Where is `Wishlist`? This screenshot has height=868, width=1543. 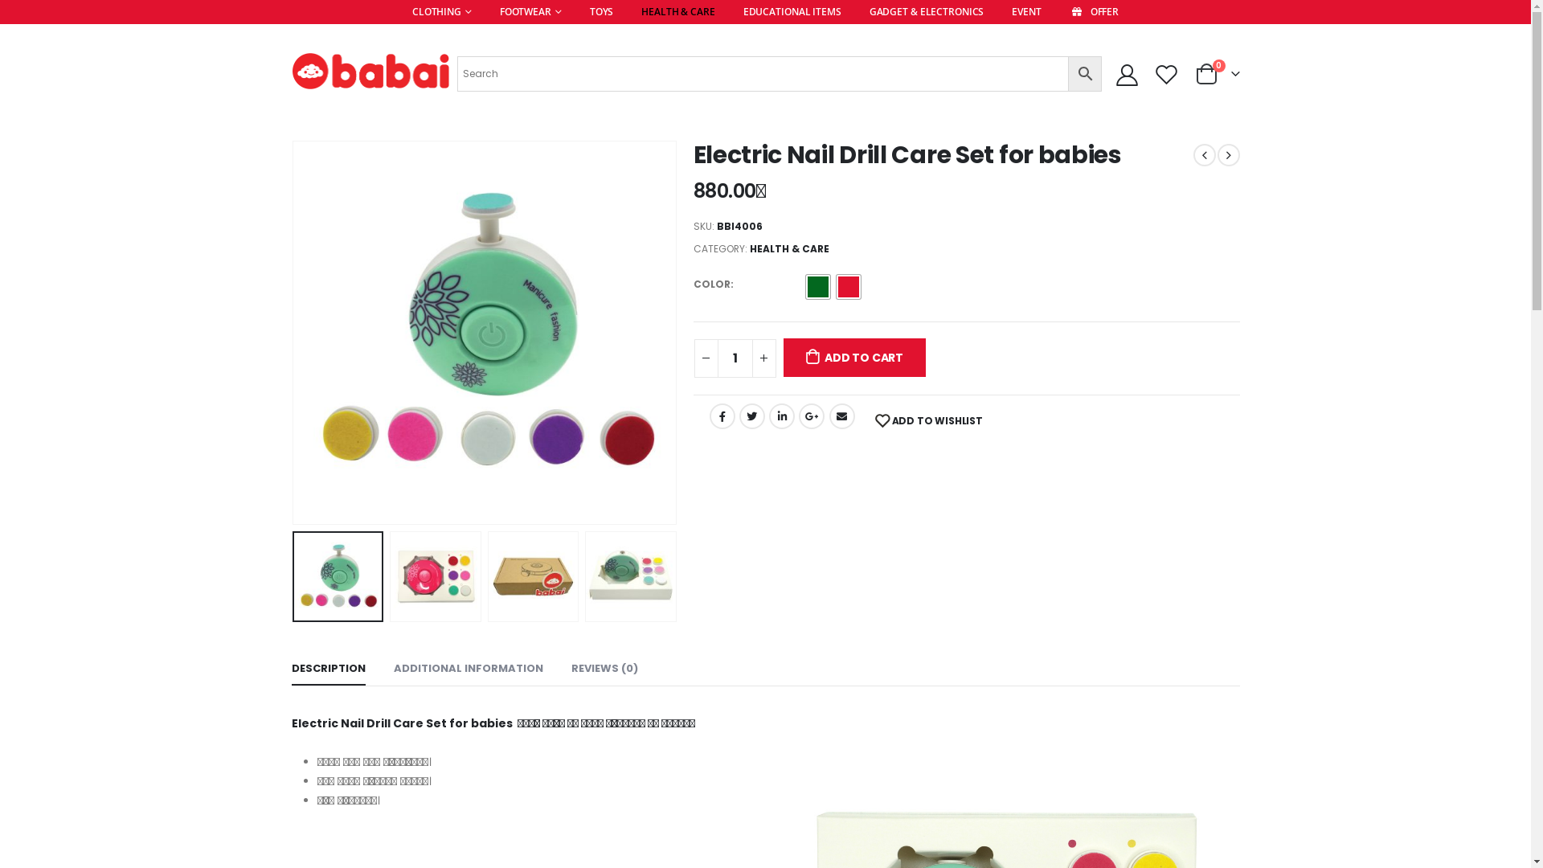
Wishlist is located at coordinates (1166, 74).